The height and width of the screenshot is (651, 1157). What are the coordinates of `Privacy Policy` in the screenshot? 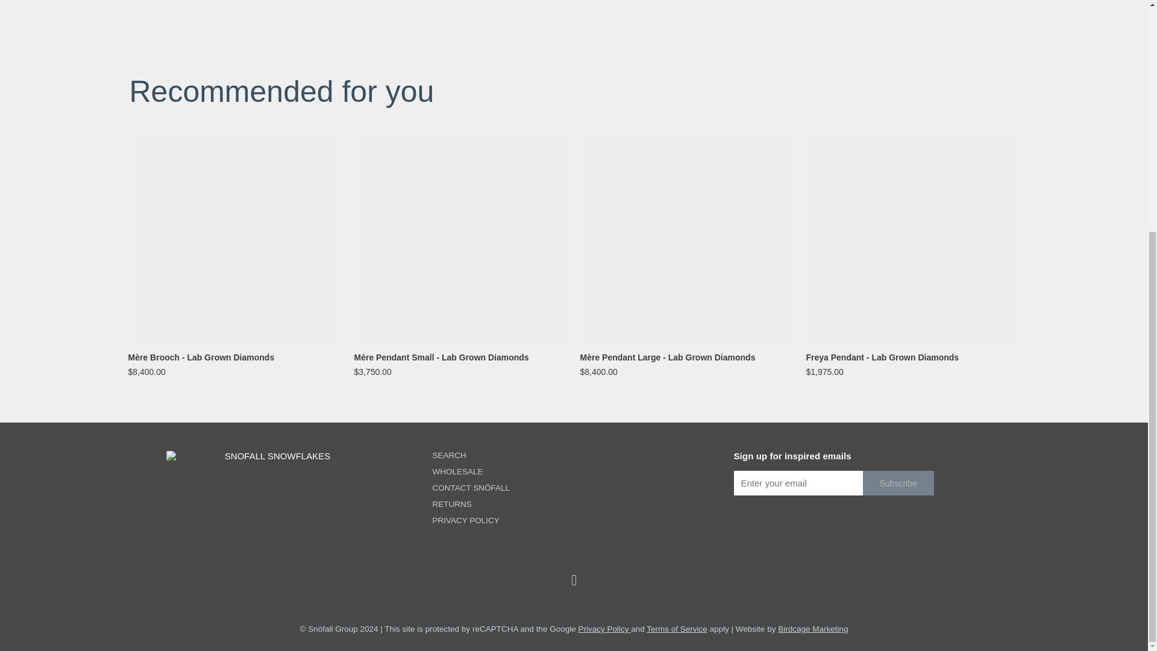 It's located at (604, 628).